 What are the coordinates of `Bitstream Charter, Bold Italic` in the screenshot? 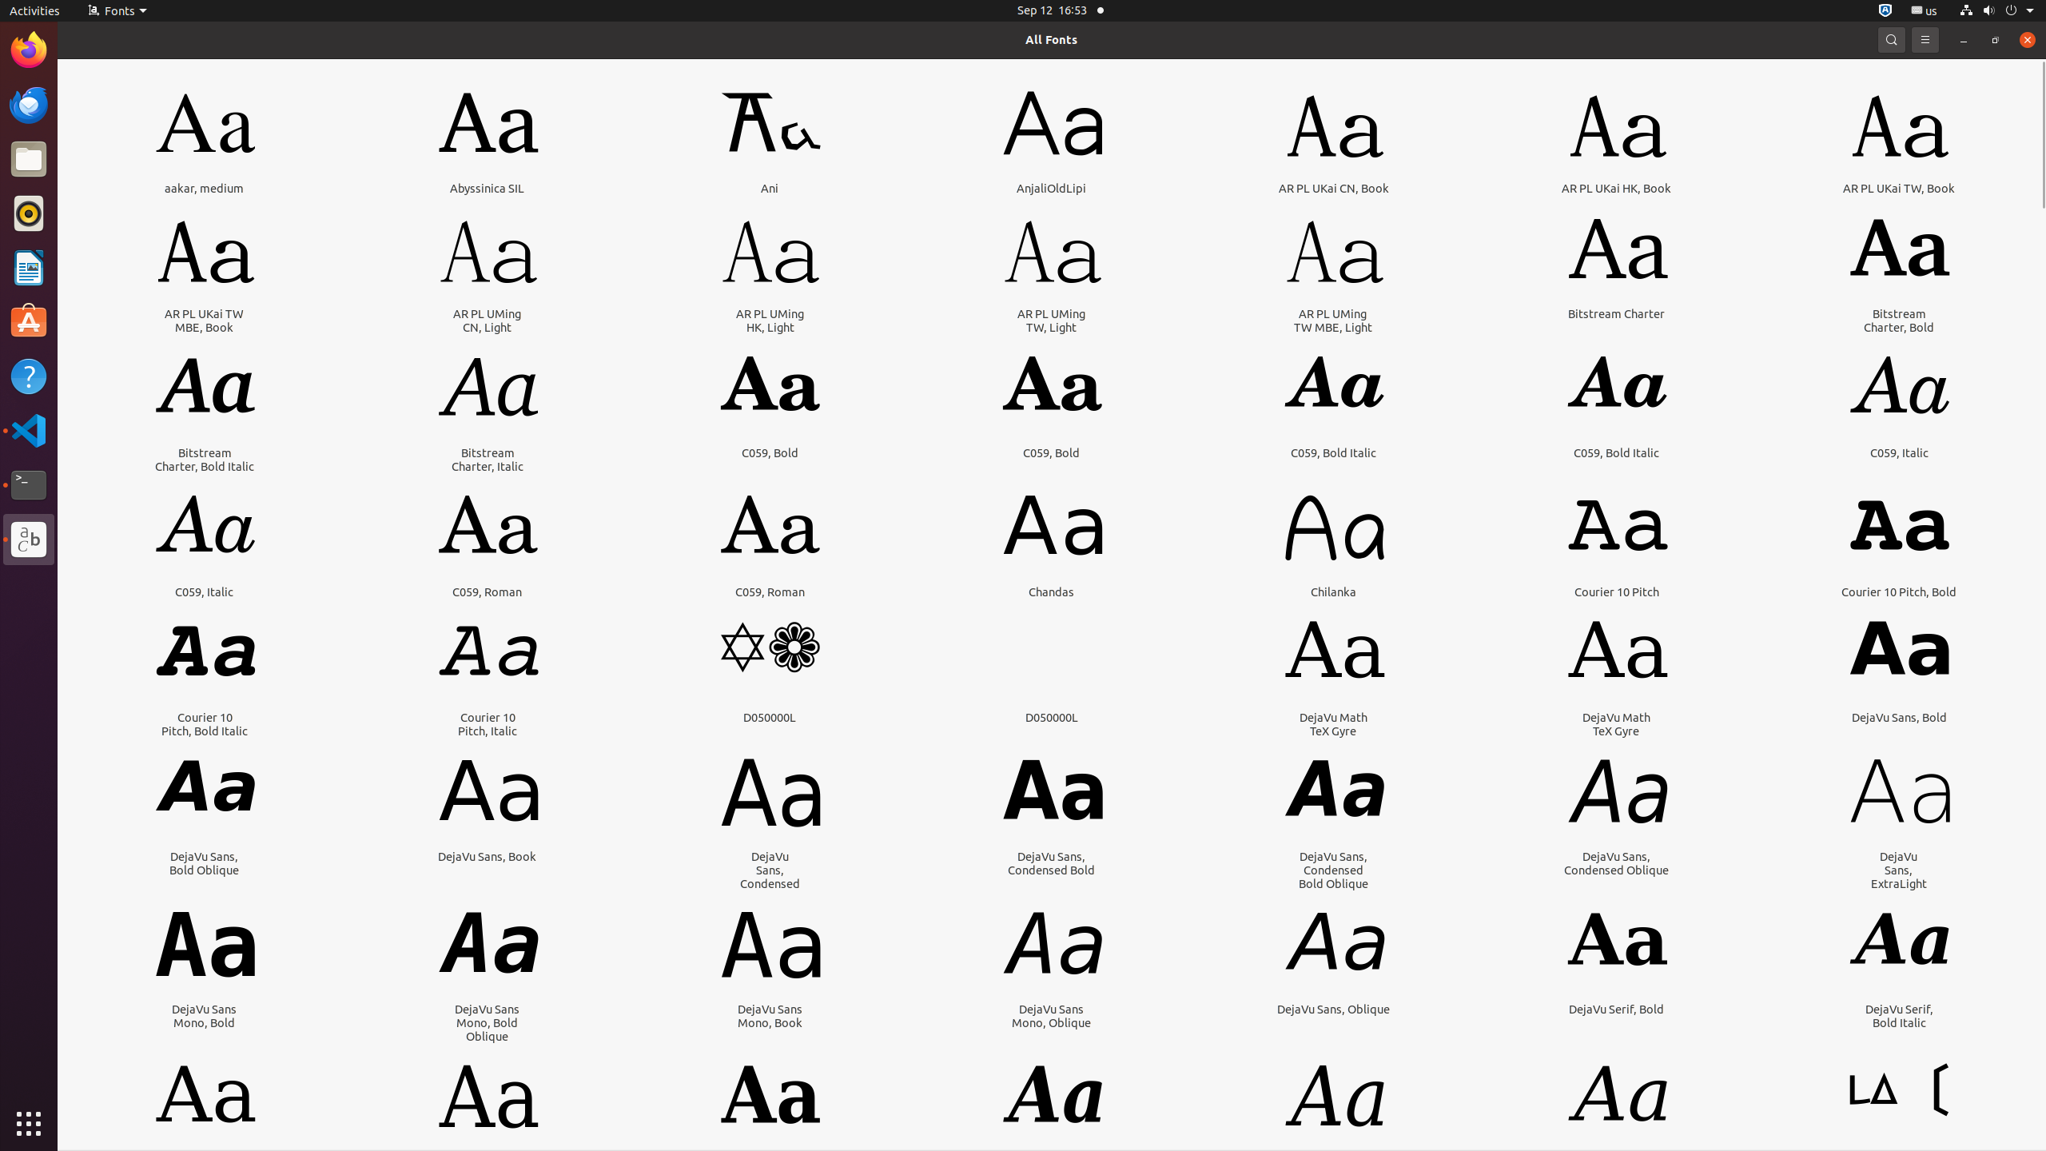 It's located at (205, 460).